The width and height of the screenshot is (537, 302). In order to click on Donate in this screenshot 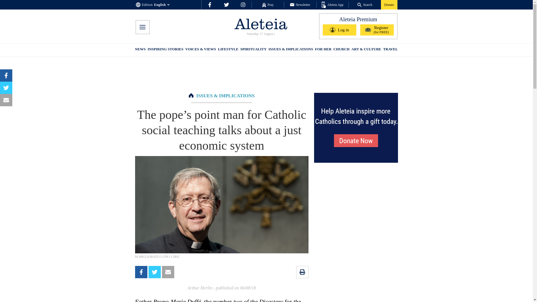, I will do `click(389, 4)`.